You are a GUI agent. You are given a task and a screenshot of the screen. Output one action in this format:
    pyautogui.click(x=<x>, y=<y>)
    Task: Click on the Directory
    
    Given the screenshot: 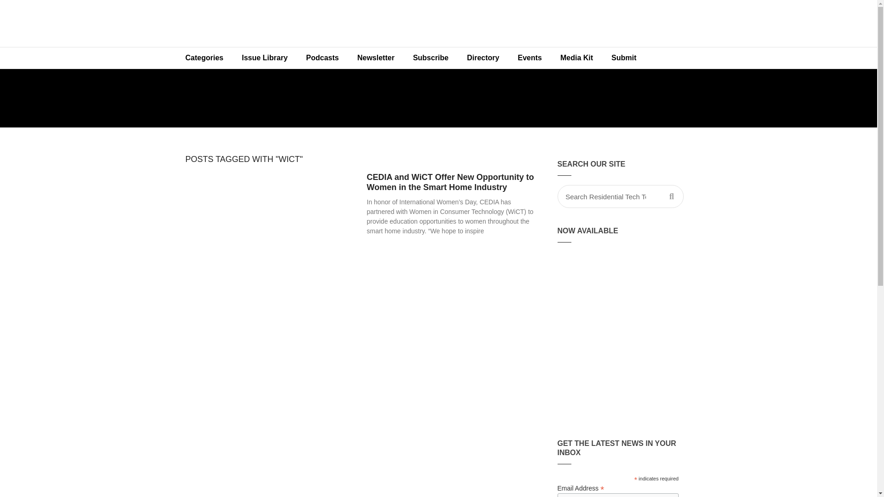 What is the action you would take?
    pyautogui.click(x=483, y=58)
    